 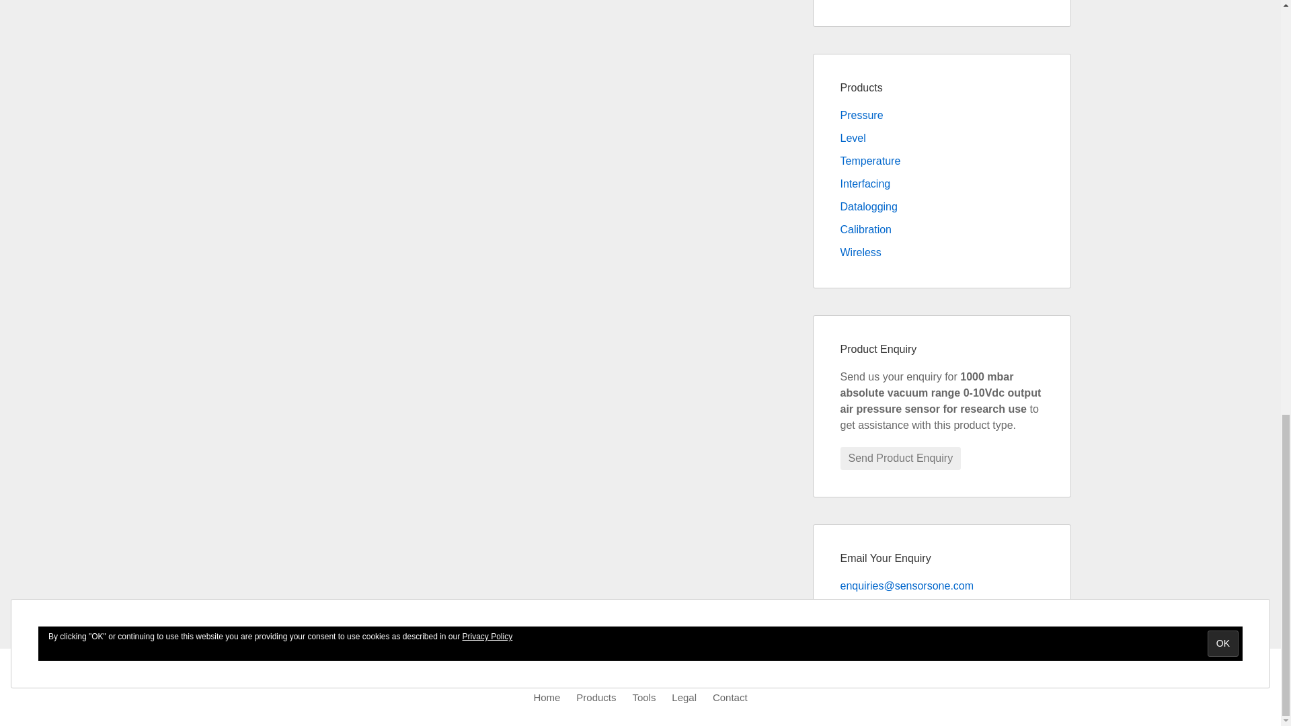 What do you see at coordinates (596, 698) in the screenshot?
I see `Products` at bounding box center [596, 698].